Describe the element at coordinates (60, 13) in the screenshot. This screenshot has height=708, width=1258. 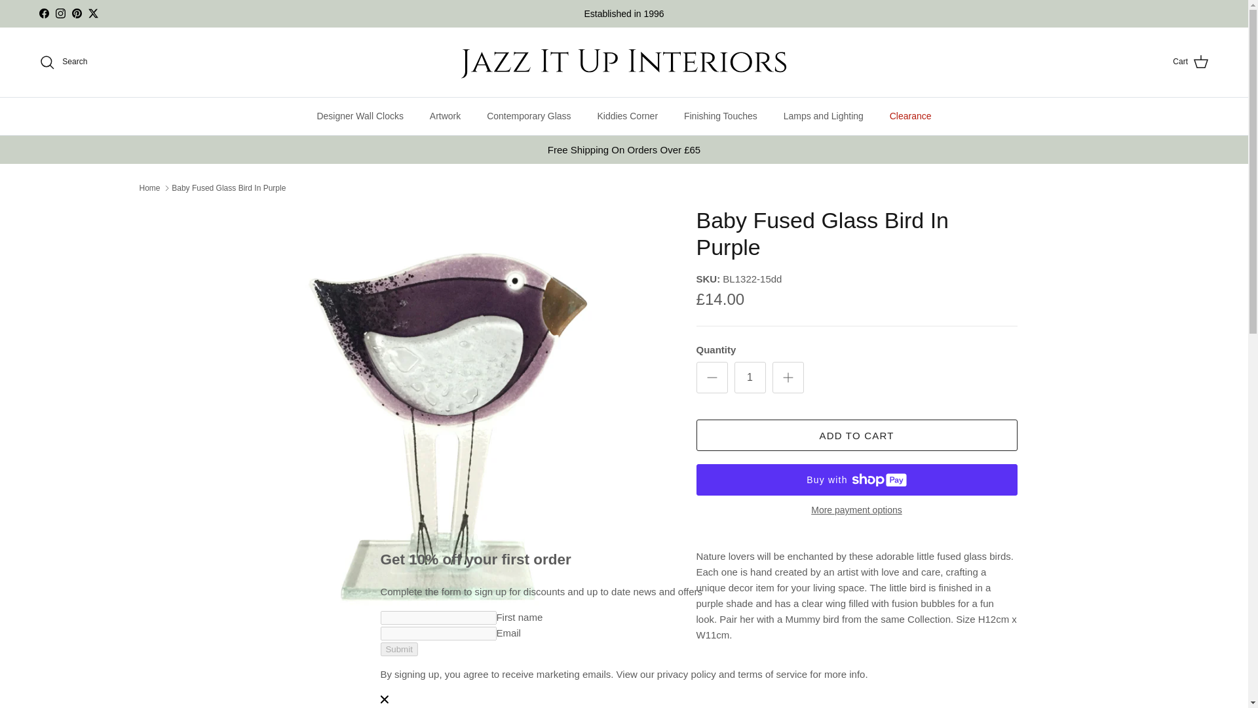
I see `Instagram` at that location.